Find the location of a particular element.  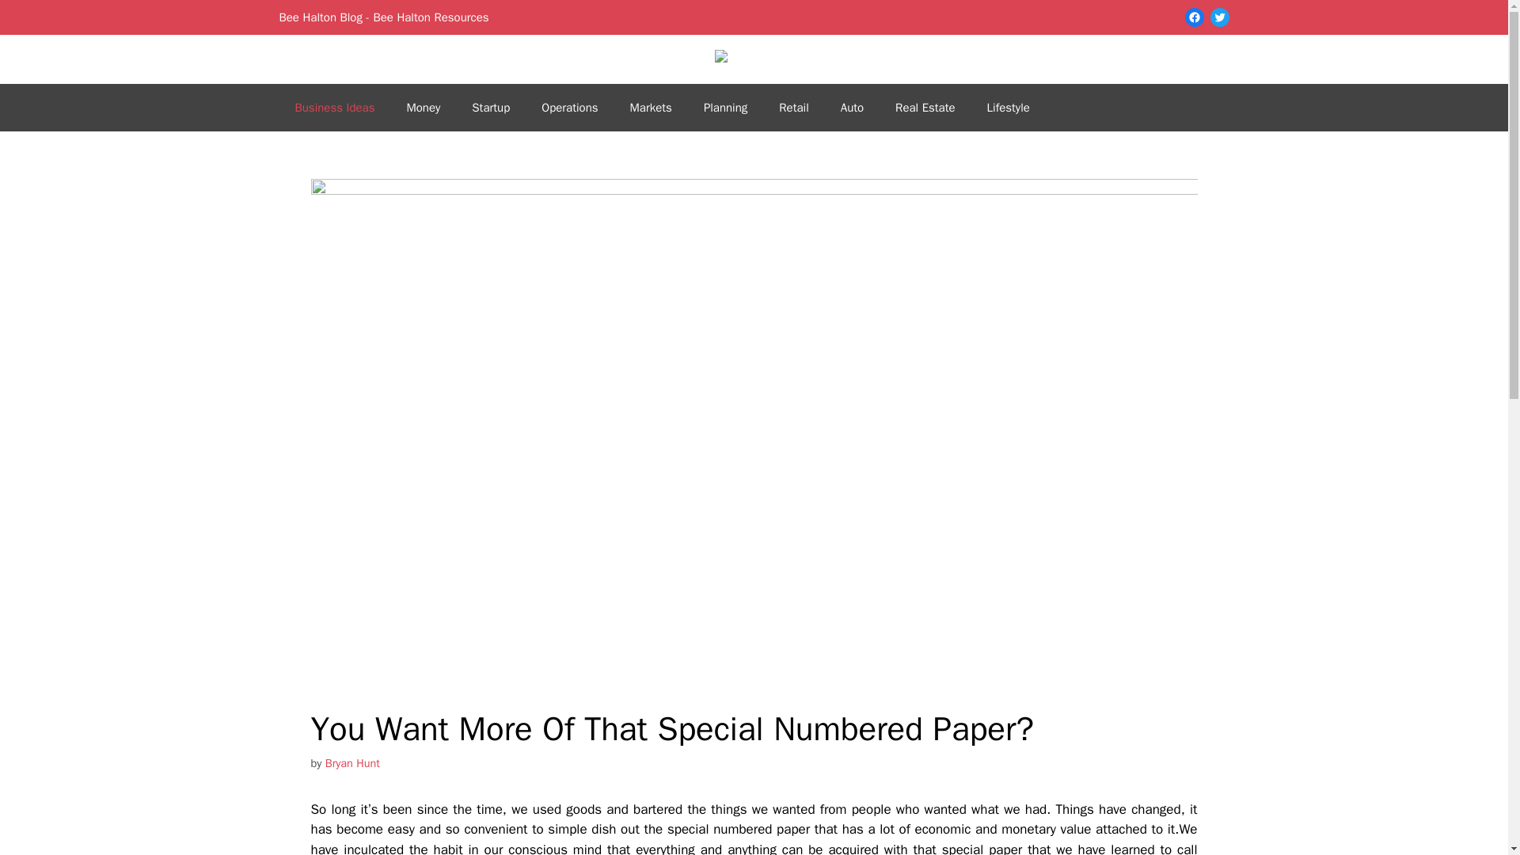

Facebook is located at coordinates (1194, 17).